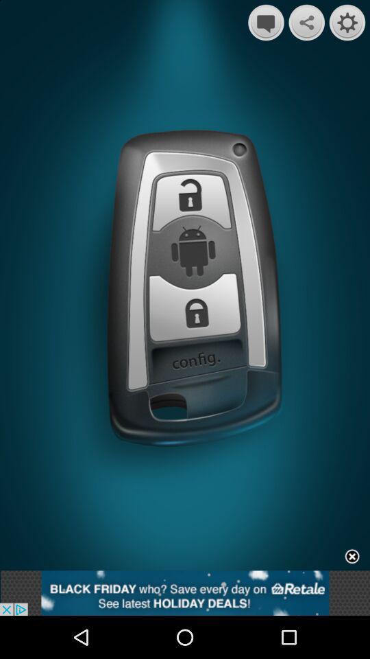  Describe the element at coordinates (196, 306) in the screenshot. I see `go to lock` at that location.